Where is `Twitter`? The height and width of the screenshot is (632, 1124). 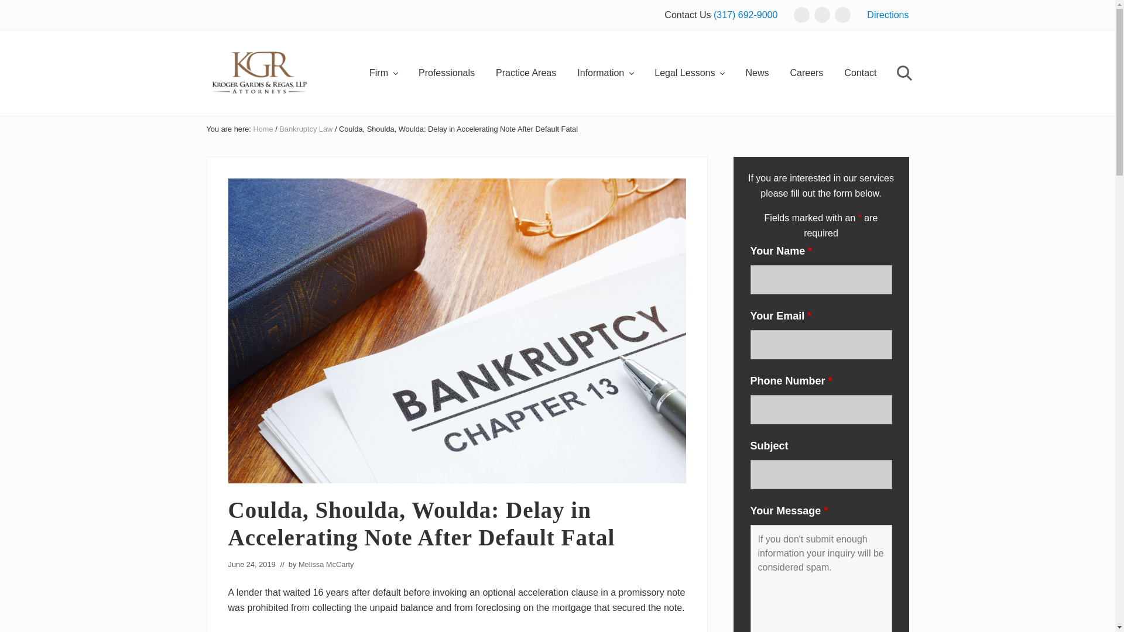 Twitter is located at coordinates (822, 14).